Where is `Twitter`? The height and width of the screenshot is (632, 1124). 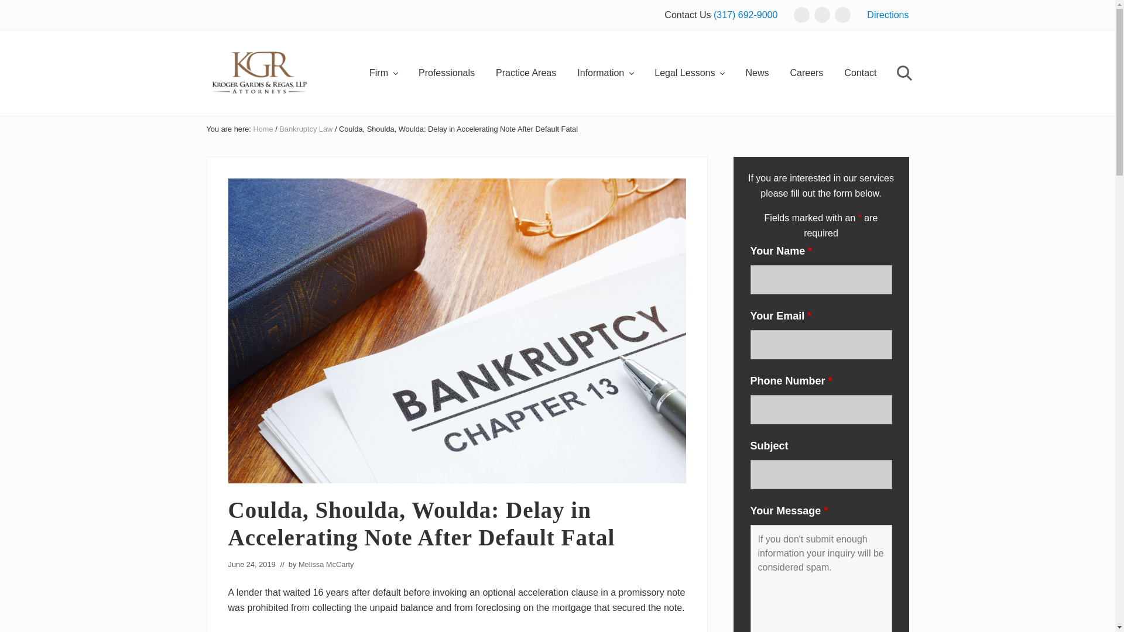 Twitter is located at coordinates (822, 14).